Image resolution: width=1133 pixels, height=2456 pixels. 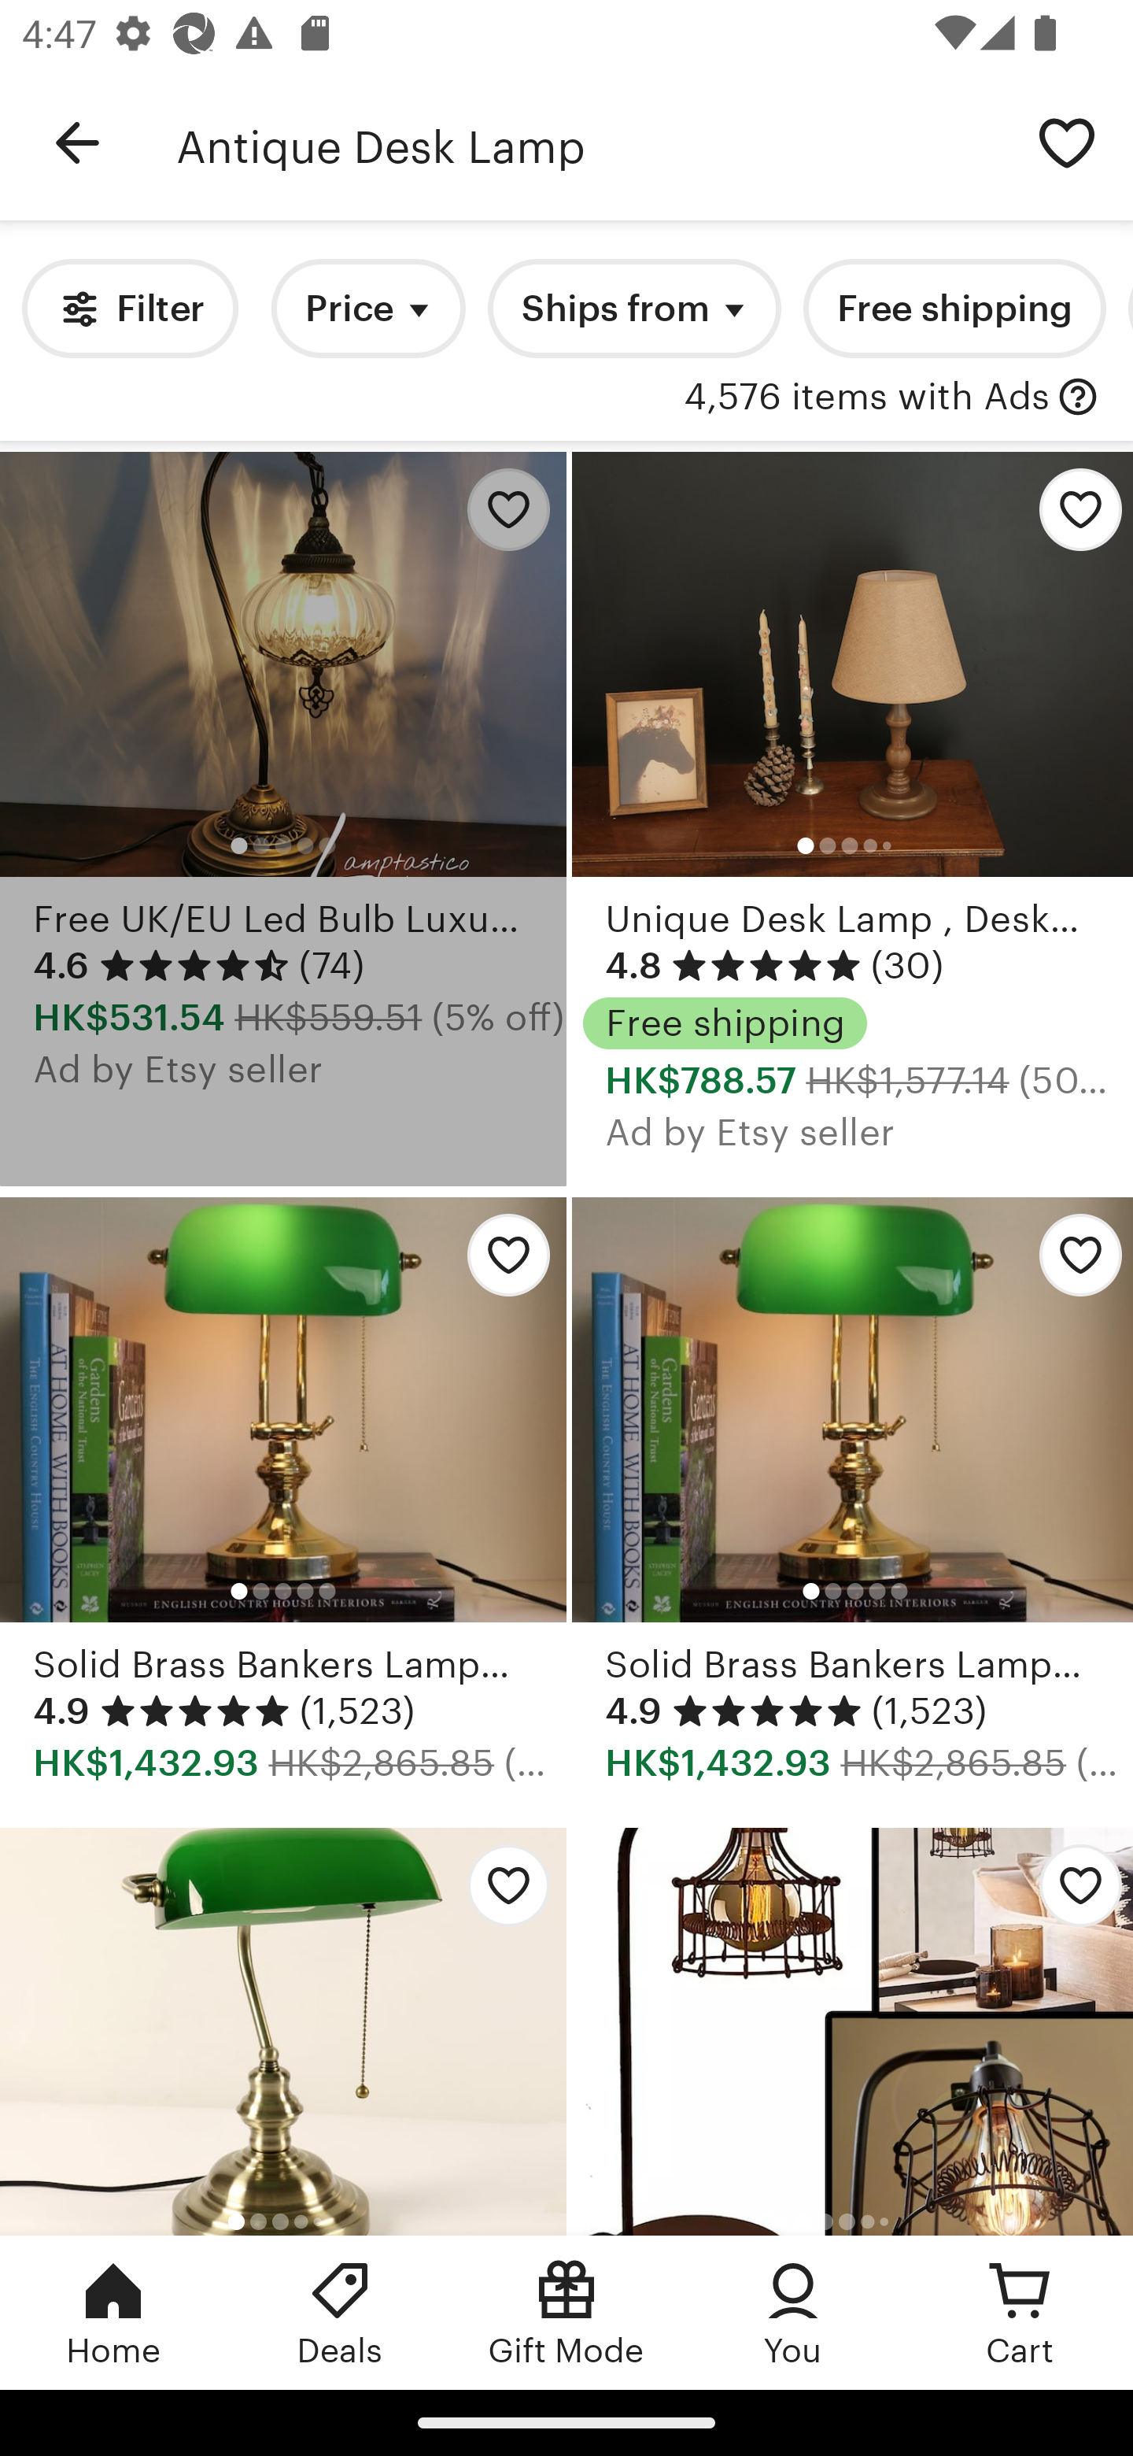 I want to click on Gift Mode, so click(x=566, y=2312).